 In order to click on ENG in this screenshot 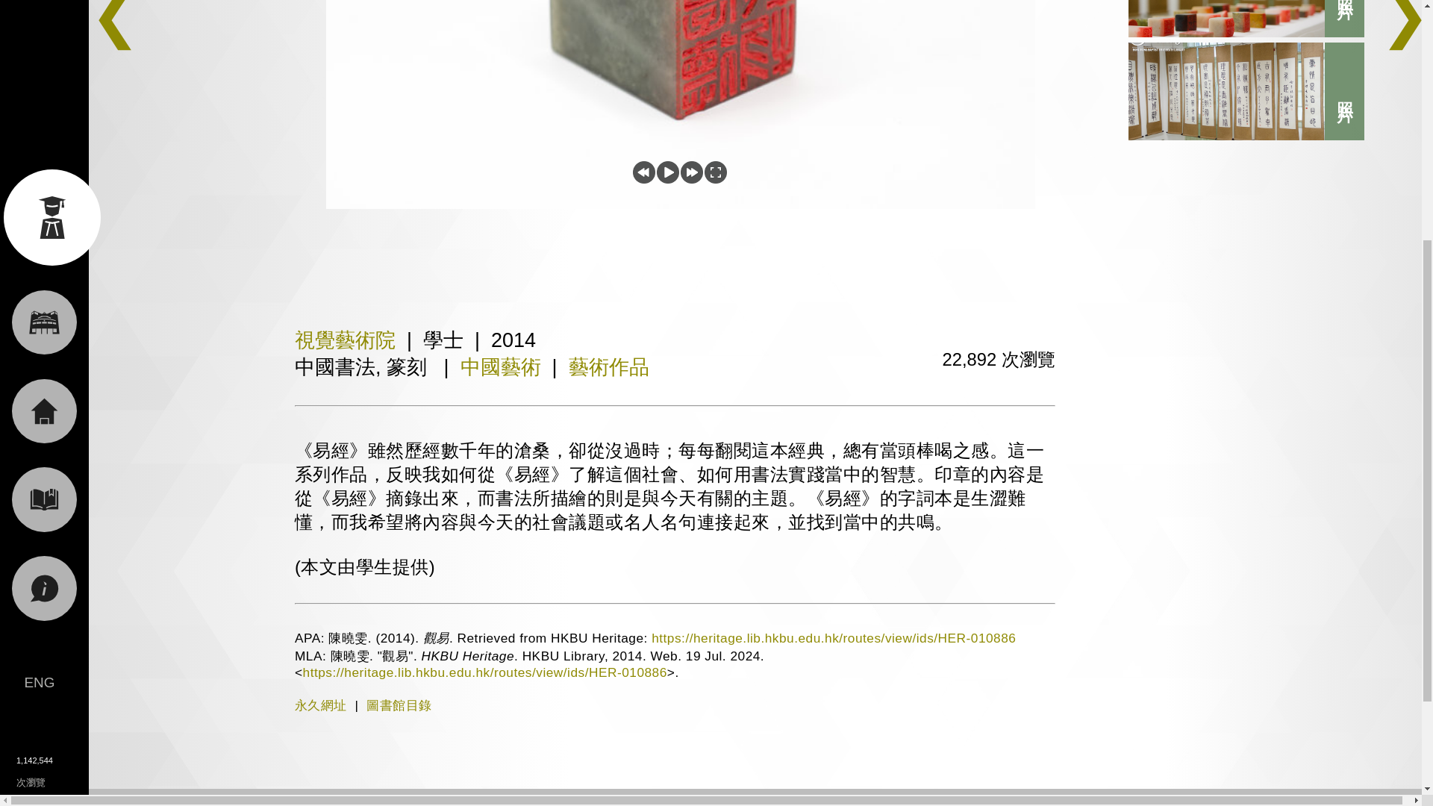, I will do `click(39, 287)`.